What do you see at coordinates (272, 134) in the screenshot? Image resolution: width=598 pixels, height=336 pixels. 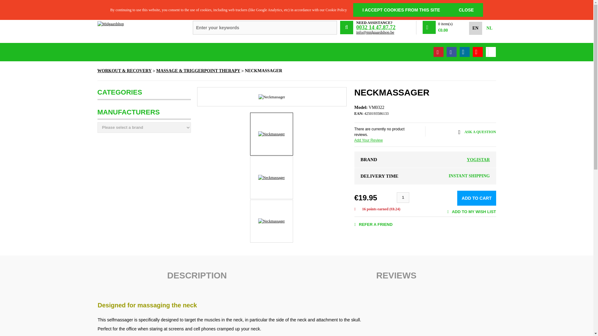 I see `Neckmassager` at bounding box center [272, 134].